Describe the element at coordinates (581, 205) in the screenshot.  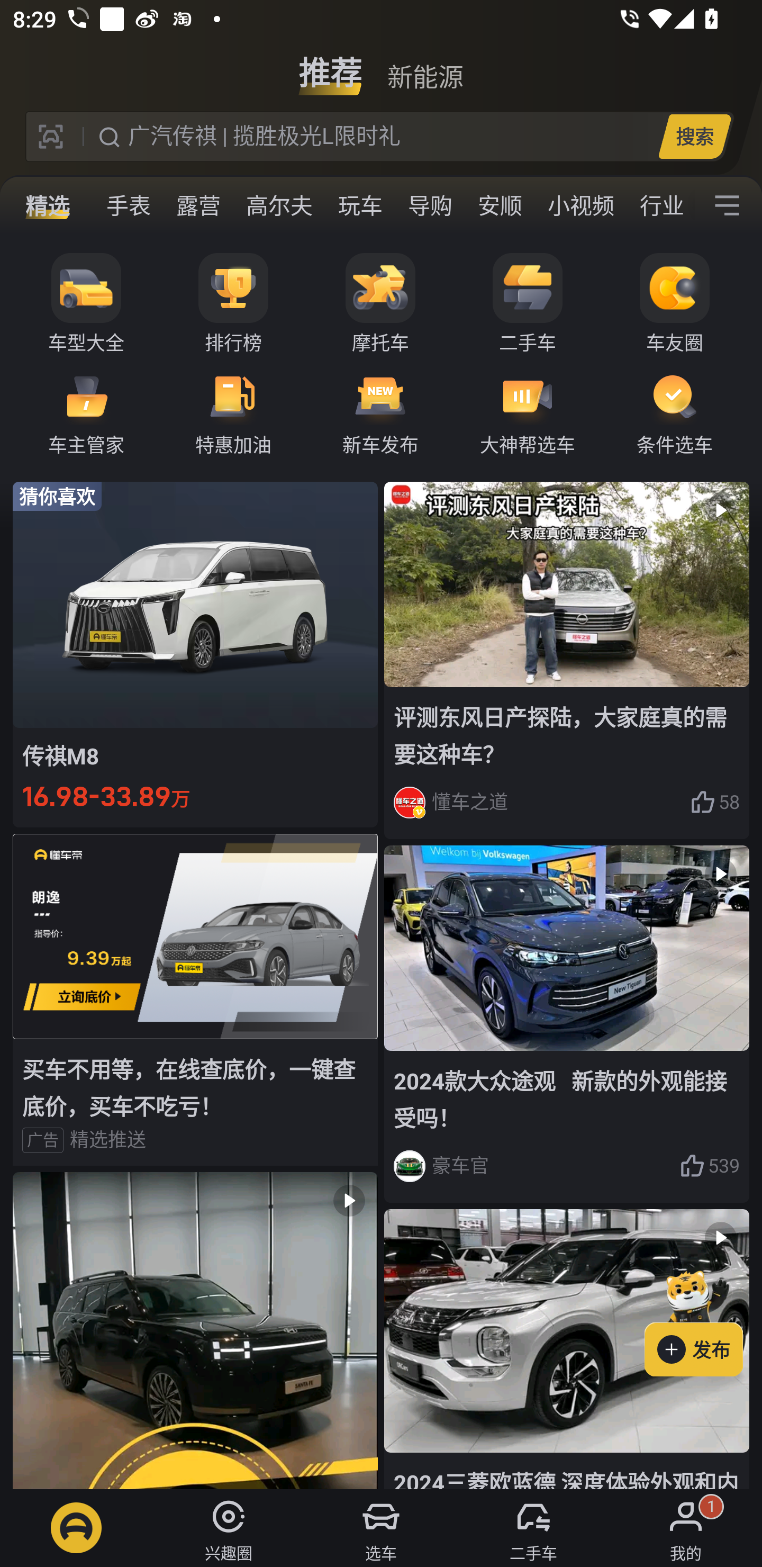
I see `小视频` at that location.